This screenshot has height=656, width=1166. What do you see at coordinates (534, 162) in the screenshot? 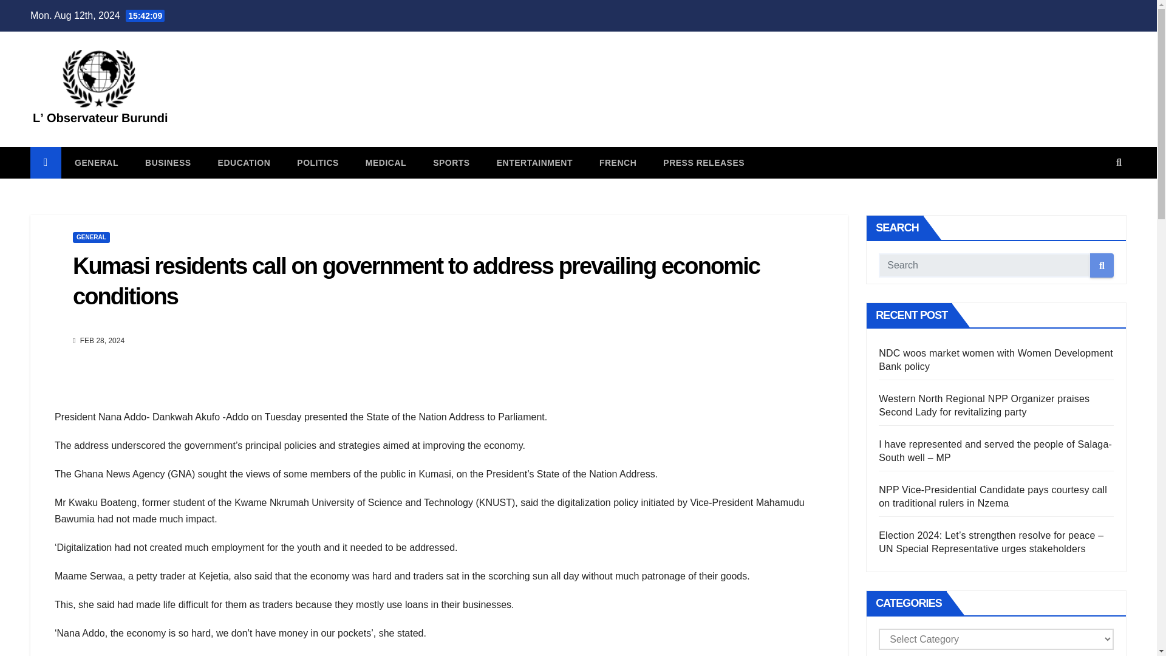
I see `ENTERTAINMENT` at bounding box center [534, 162].